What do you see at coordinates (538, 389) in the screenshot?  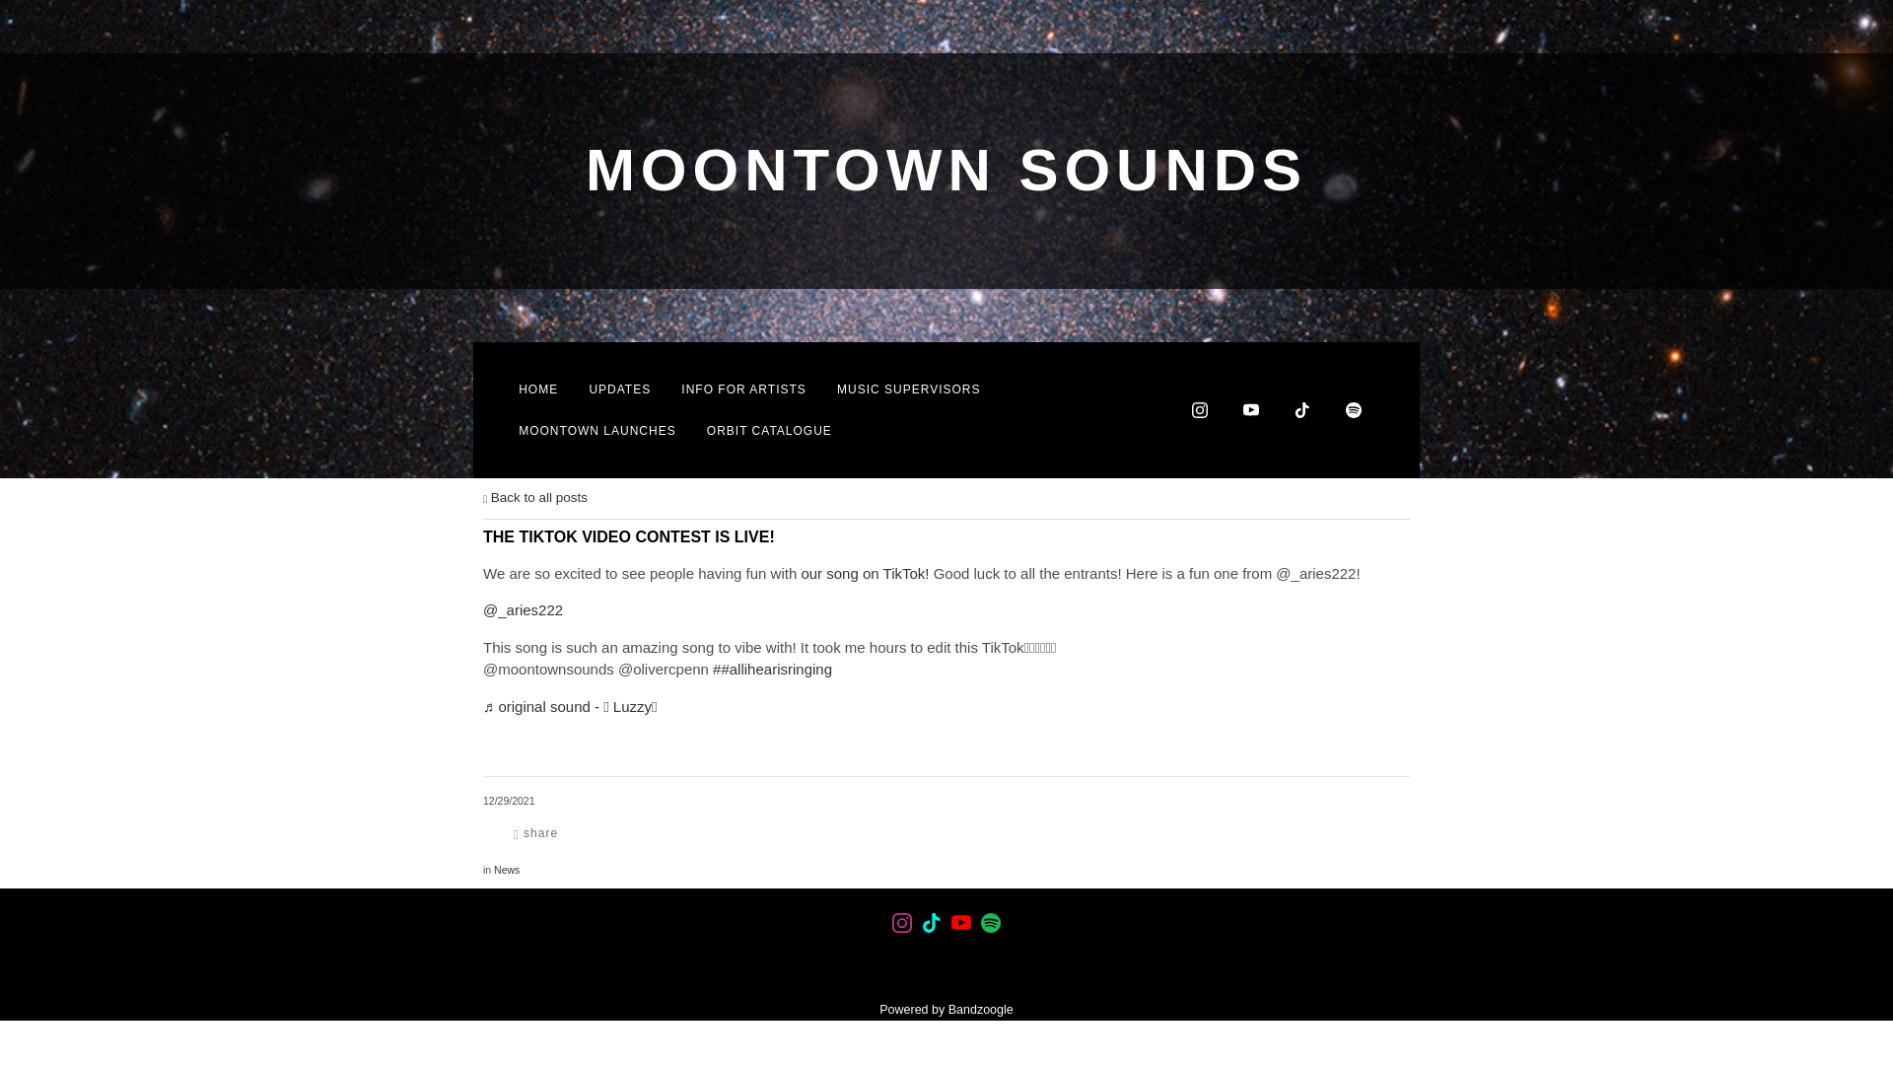 I see `HOME` at bounding box center [538, 389].